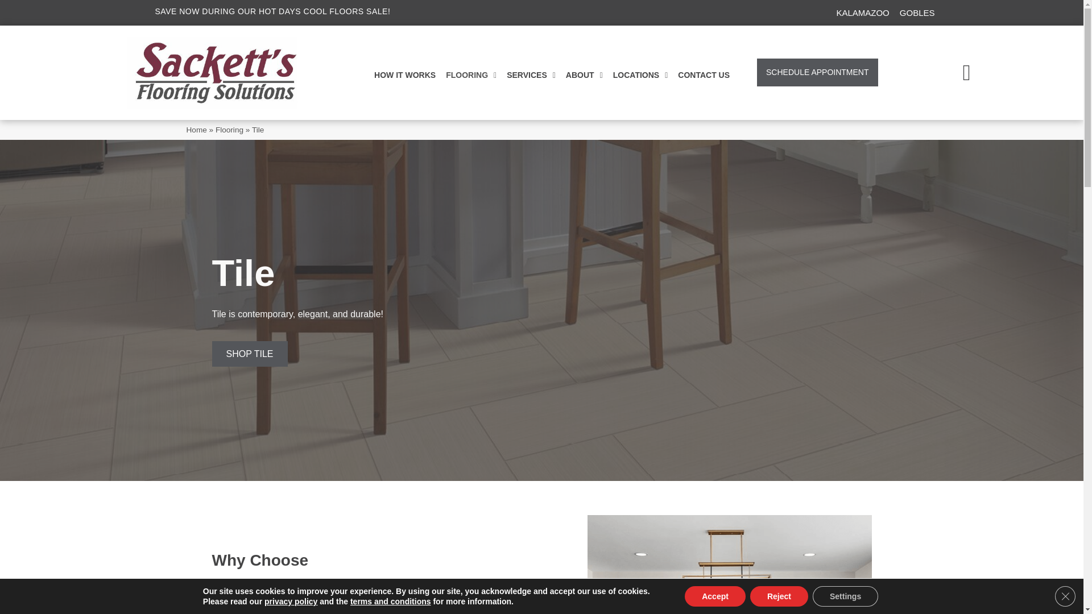 The height and width of the screenshot is (614, 1092). Describe the element at coordinates (212, 73) in the screenshot. I see `scktltns-logo` at that location.